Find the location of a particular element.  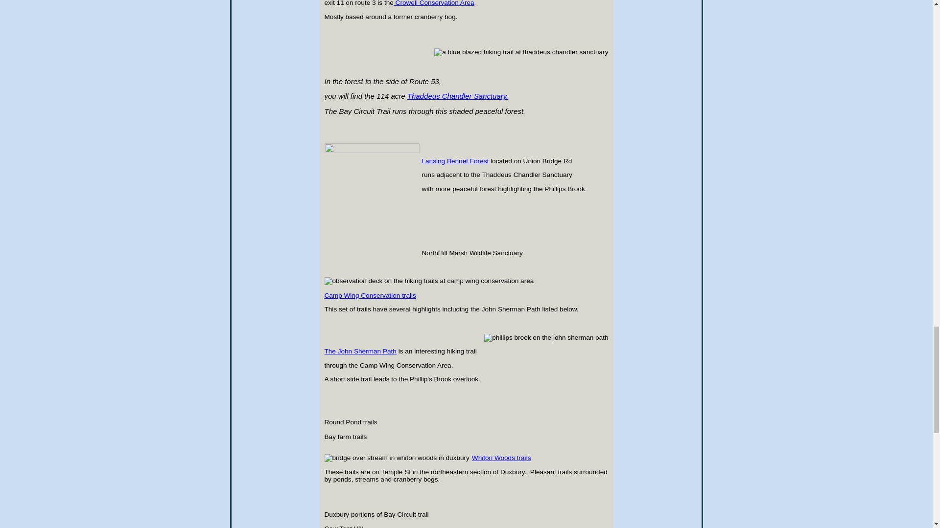

a blue blazed hiking trail at thaddeus chandler sanctuary is located at coordinates (521, 52).